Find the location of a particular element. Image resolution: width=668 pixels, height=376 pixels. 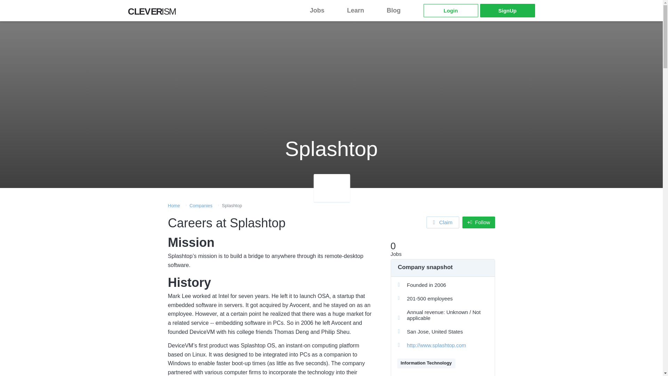

Learn is located at coordinates (360, 10).